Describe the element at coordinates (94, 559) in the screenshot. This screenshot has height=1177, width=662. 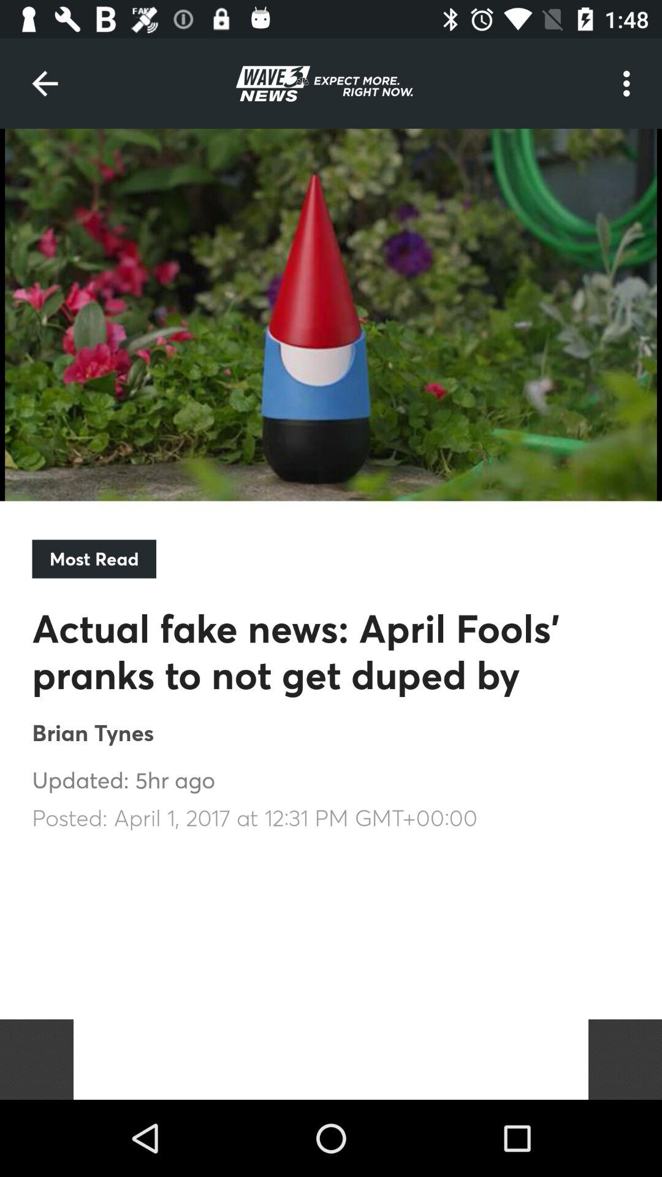
I see `turn off icon above the actual fake news item` at that location.